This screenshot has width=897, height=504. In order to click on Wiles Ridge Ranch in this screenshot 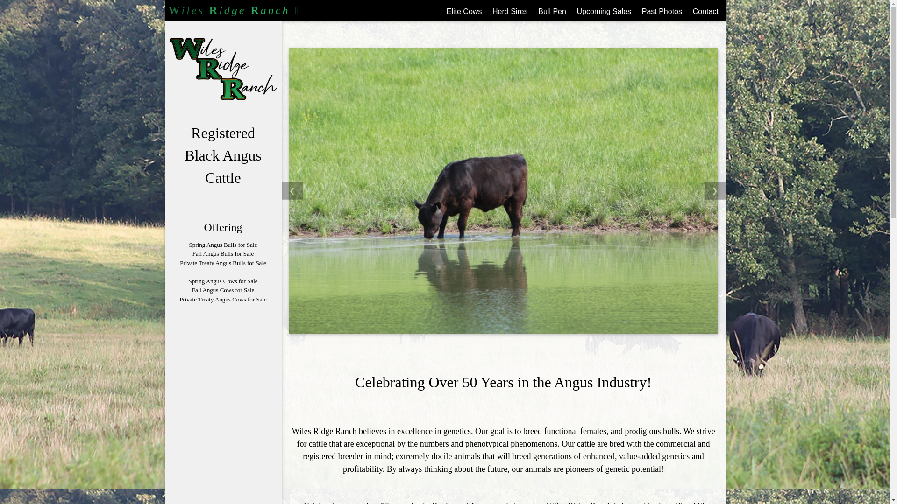, I will do `click(234, 10)`.